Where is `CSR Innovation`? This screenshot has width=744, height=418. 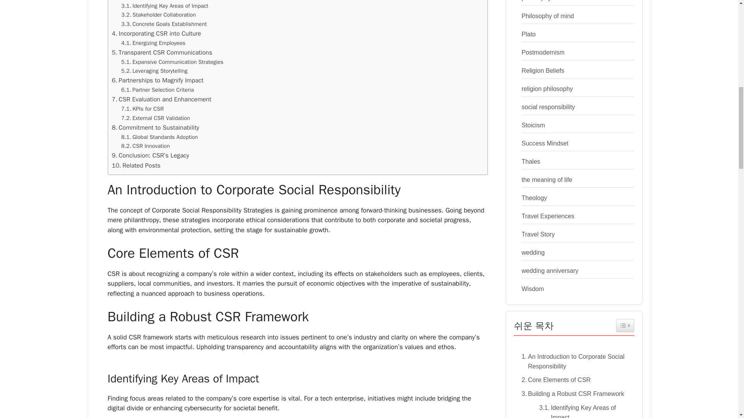 CSR Innovation is located at coordinates (146, 146).